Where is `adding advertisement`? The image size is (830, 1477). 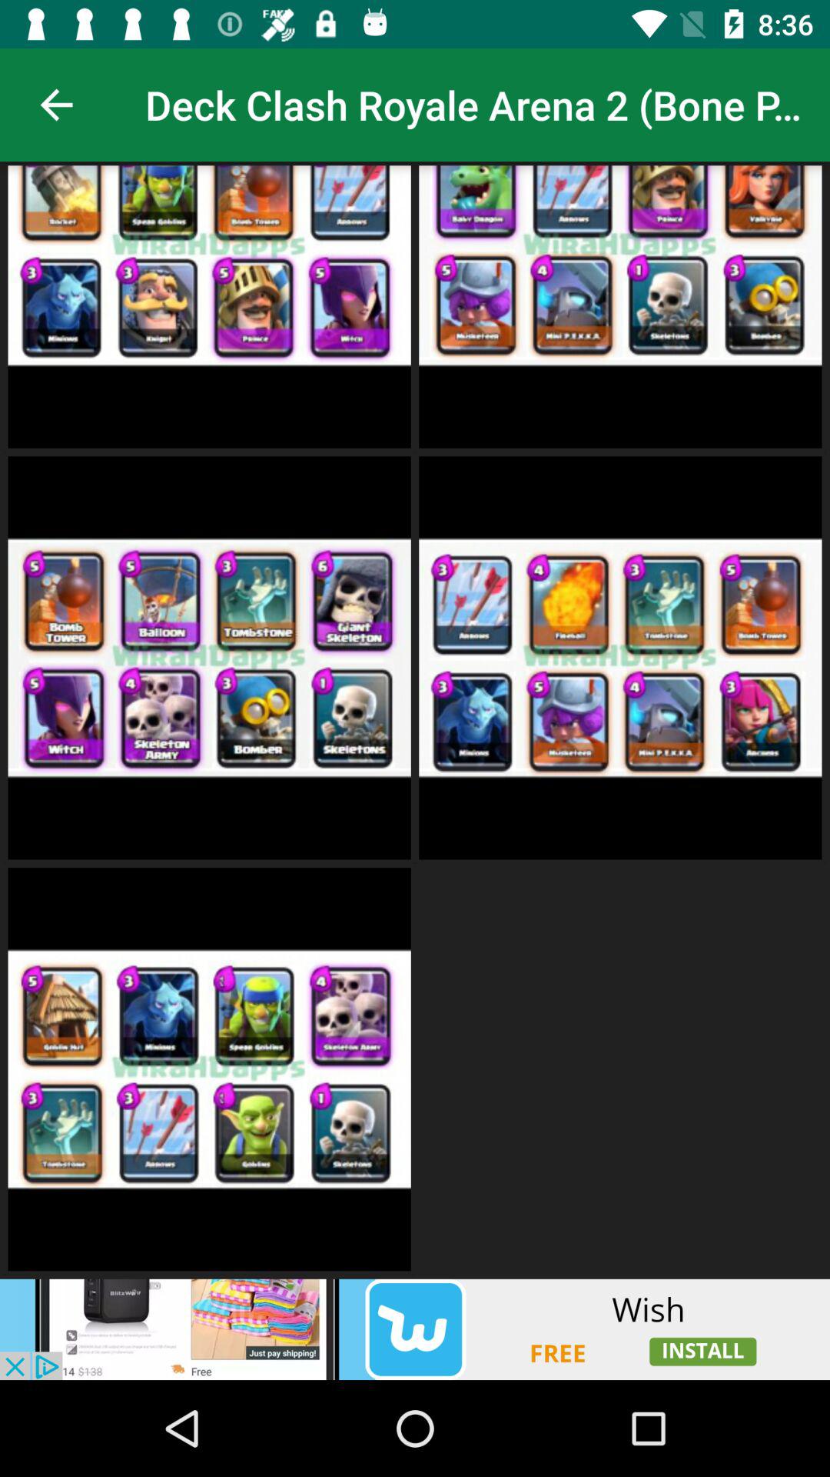
adding advertisement is located at coordinates (415, 1329).